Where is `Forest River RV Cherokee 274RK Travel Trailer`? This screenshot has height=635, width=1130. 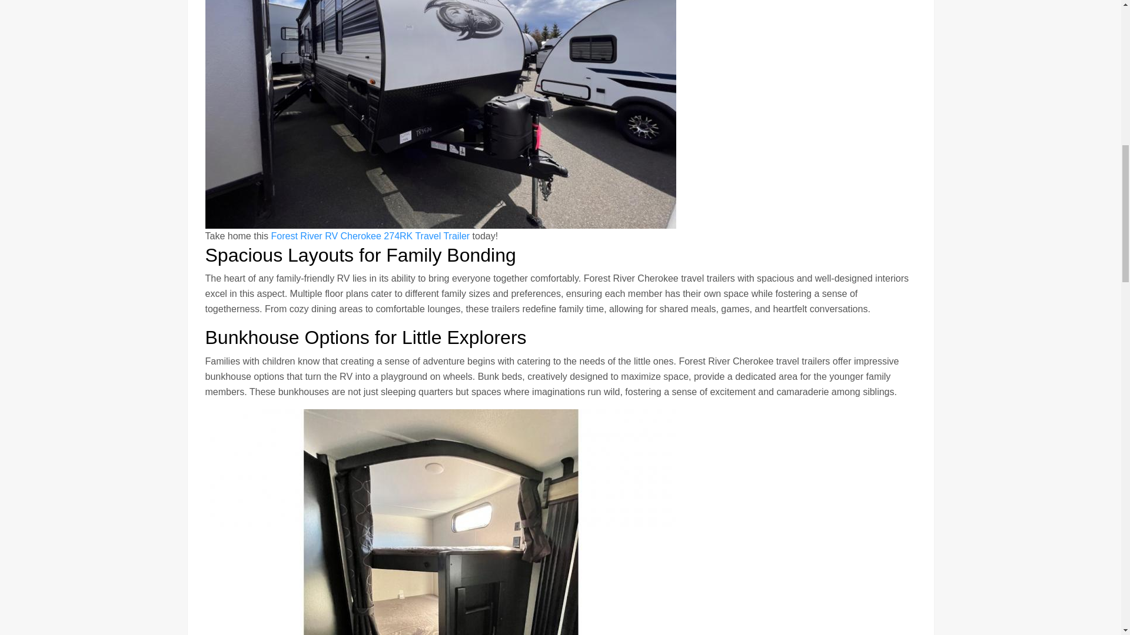 Forest River RV Cherokee 274RK Travel Trailer is located at coordinates (369, 236).